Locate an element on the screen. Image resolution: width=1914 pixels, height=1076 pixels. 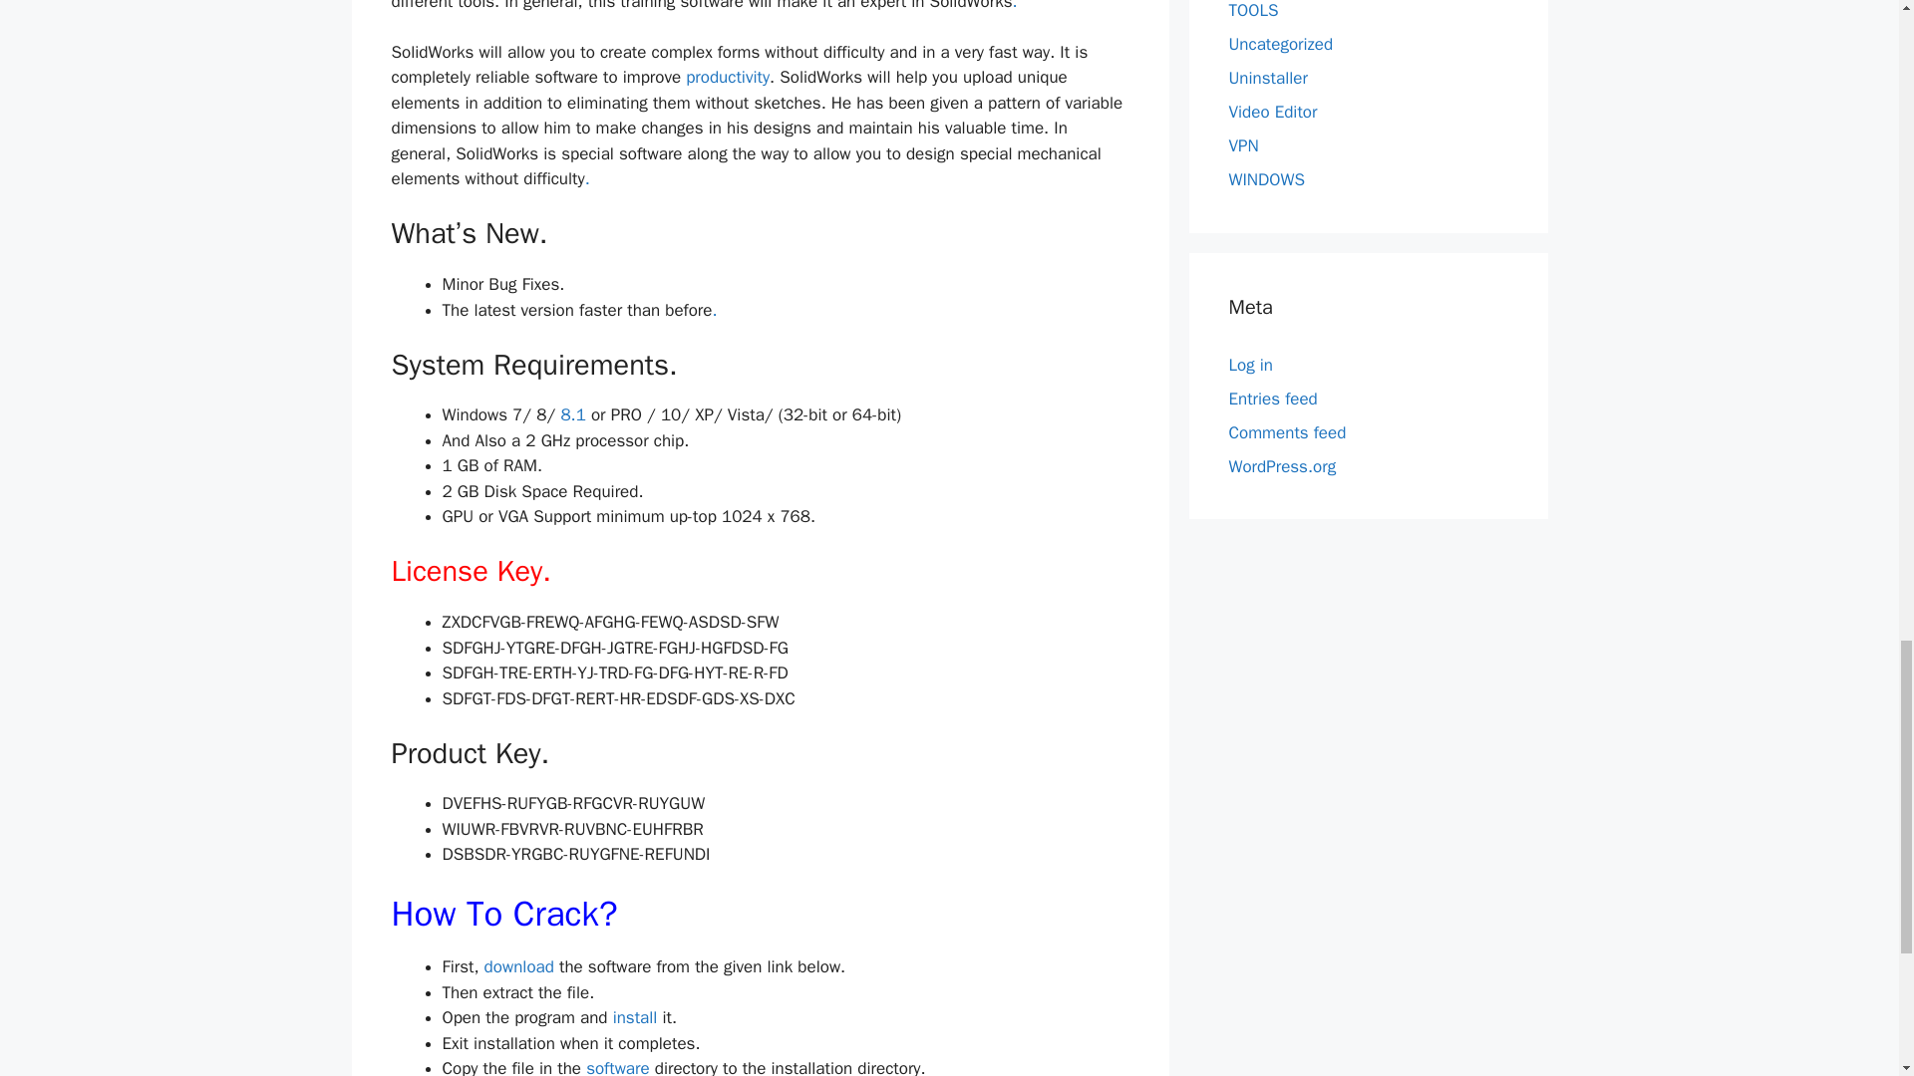
download  is located at coordinates (520, 966).